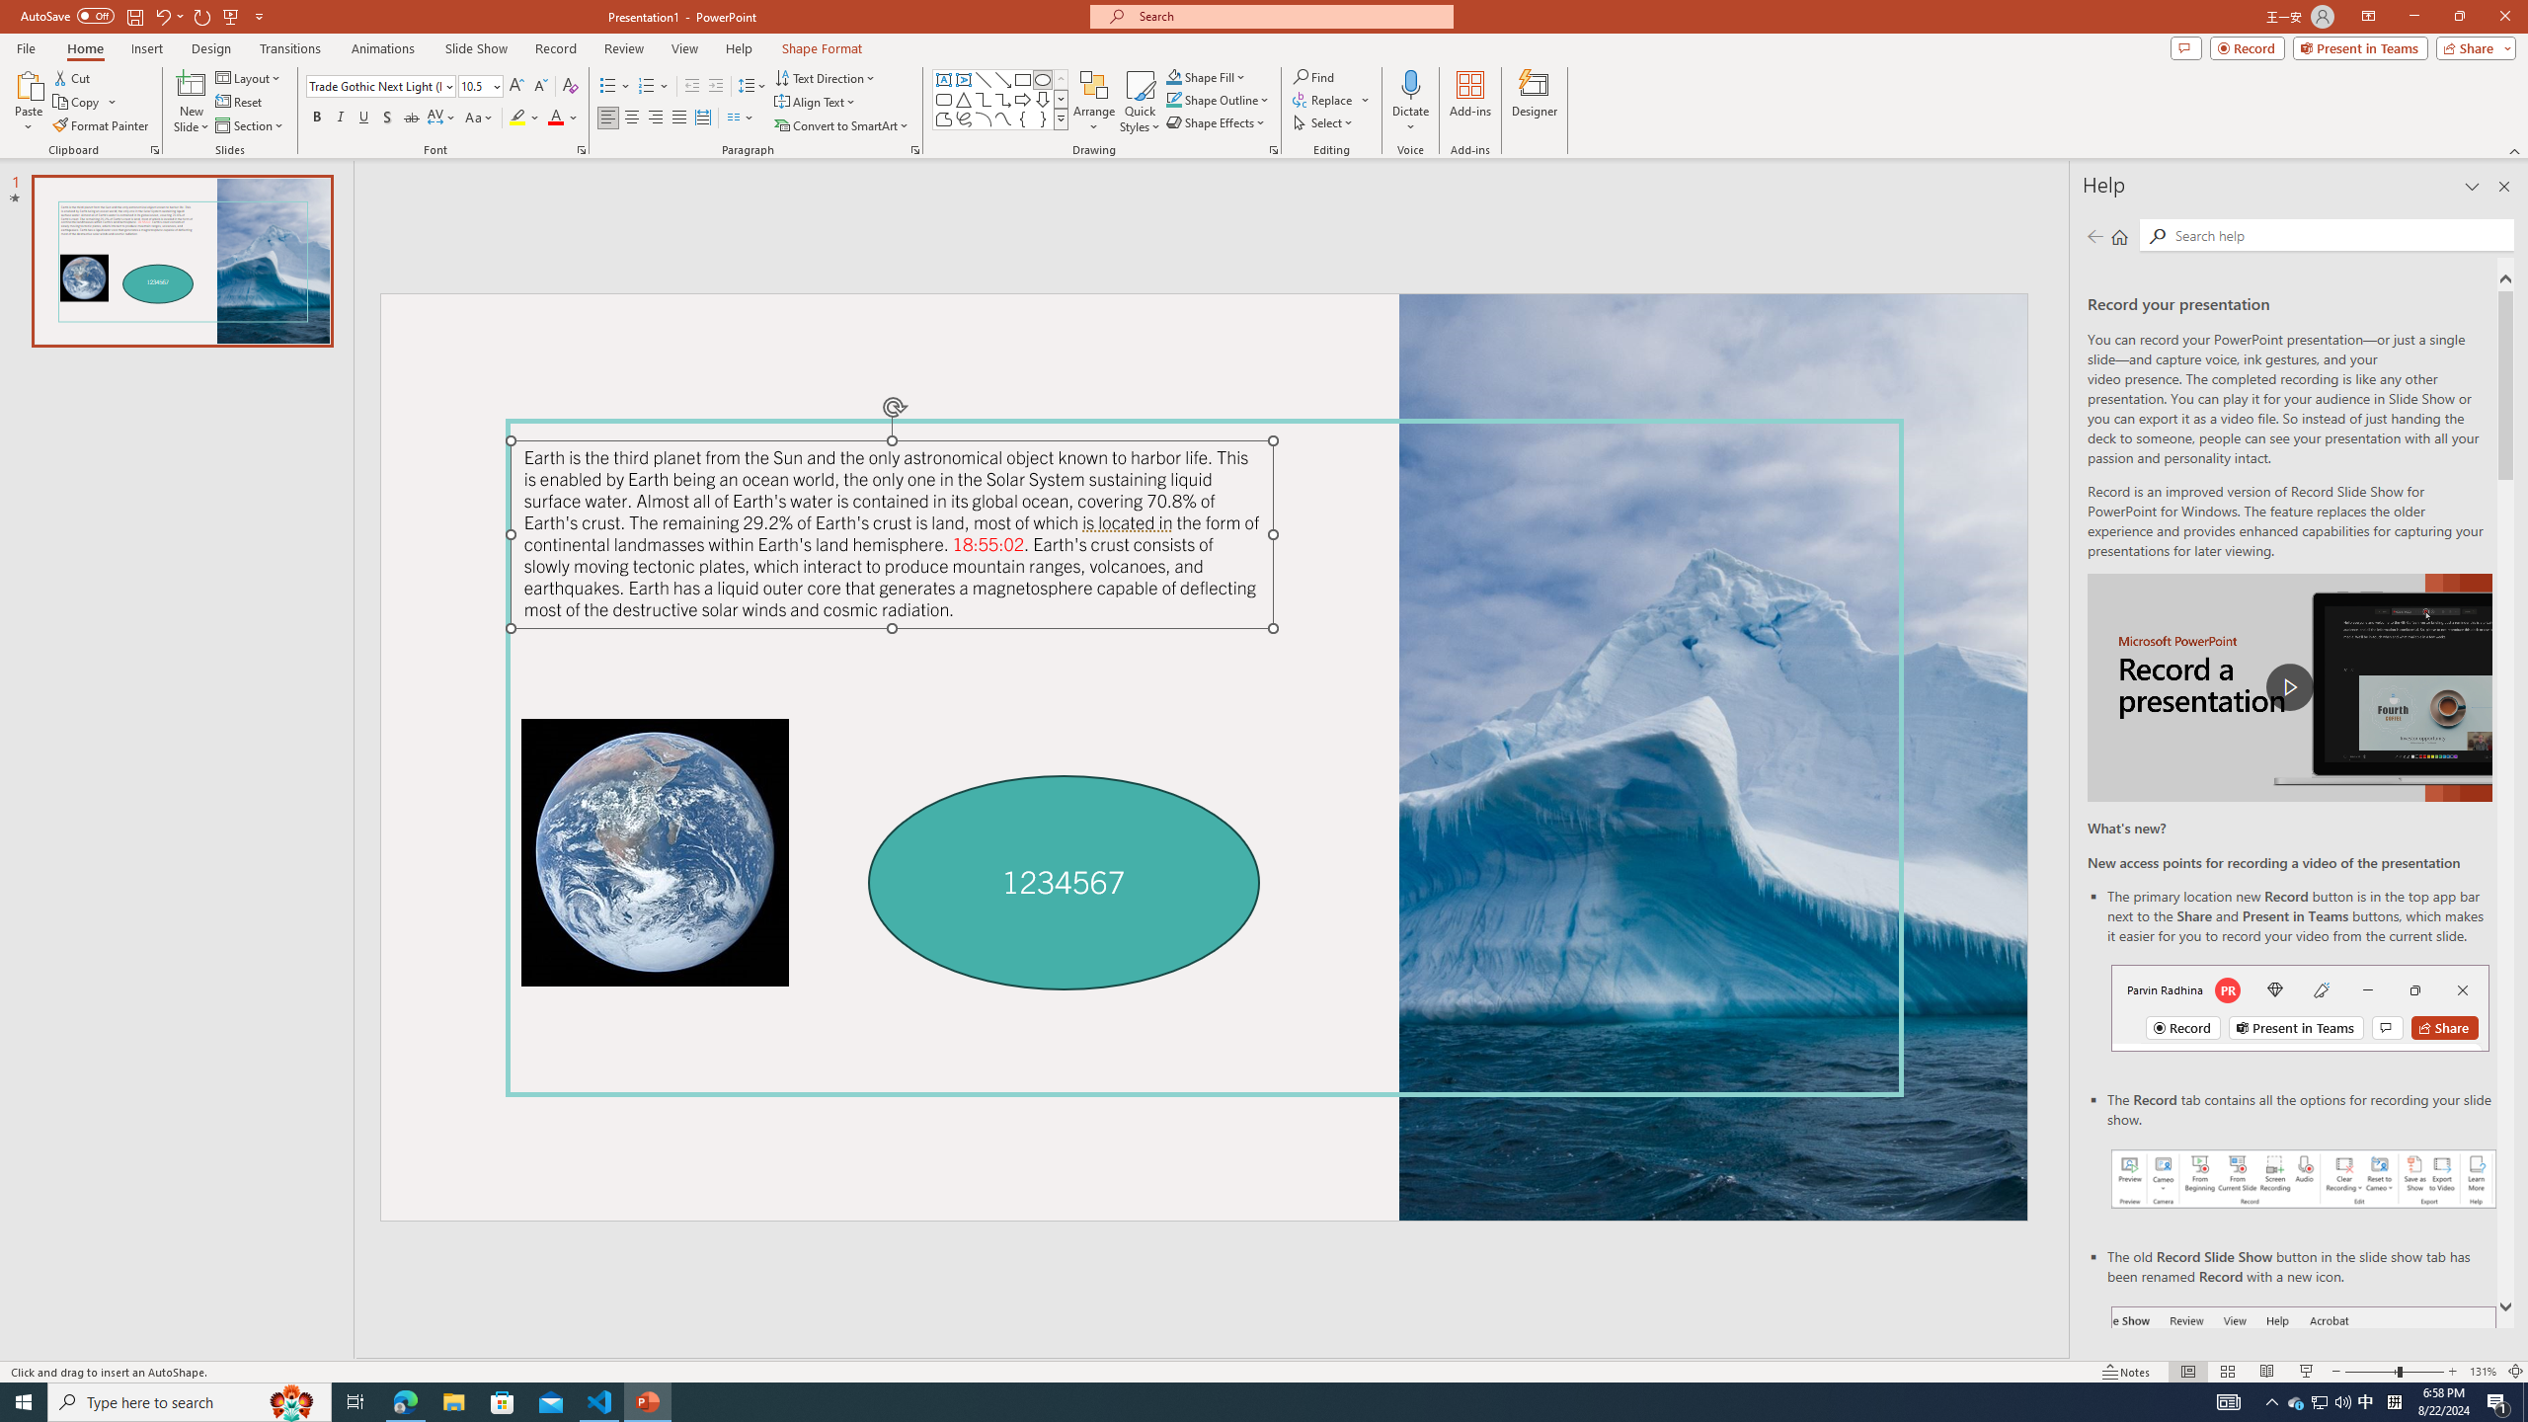 This screenshot has height=1422, width=2528. What do you see at coordinates (476, 48) in the screenshot?
I see `Slide Show` at bounding box center [476, 48].